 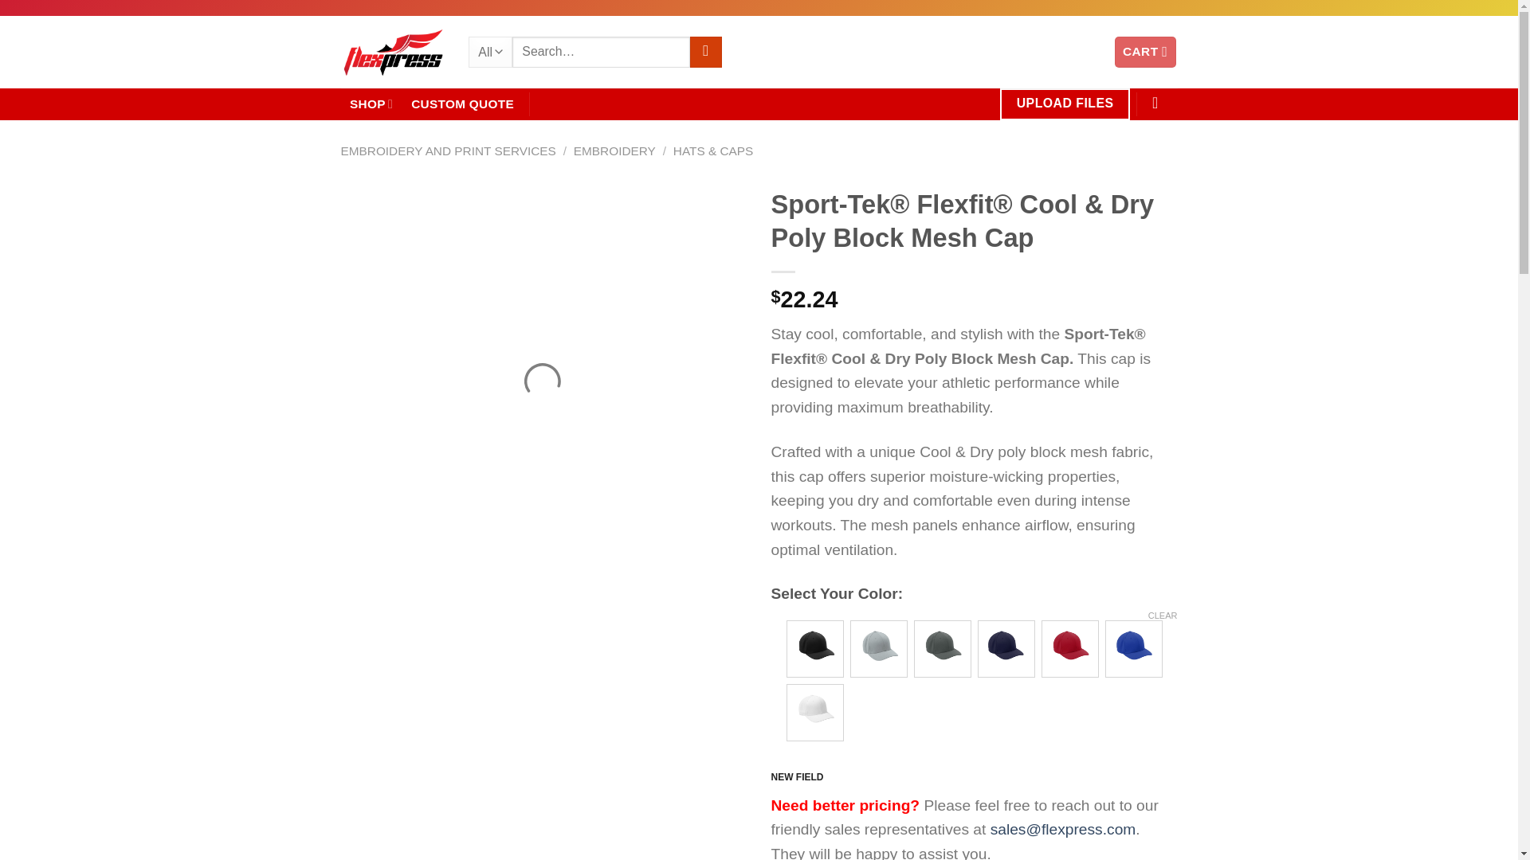 I want to click on Cart, so click(x=1146, y=53).